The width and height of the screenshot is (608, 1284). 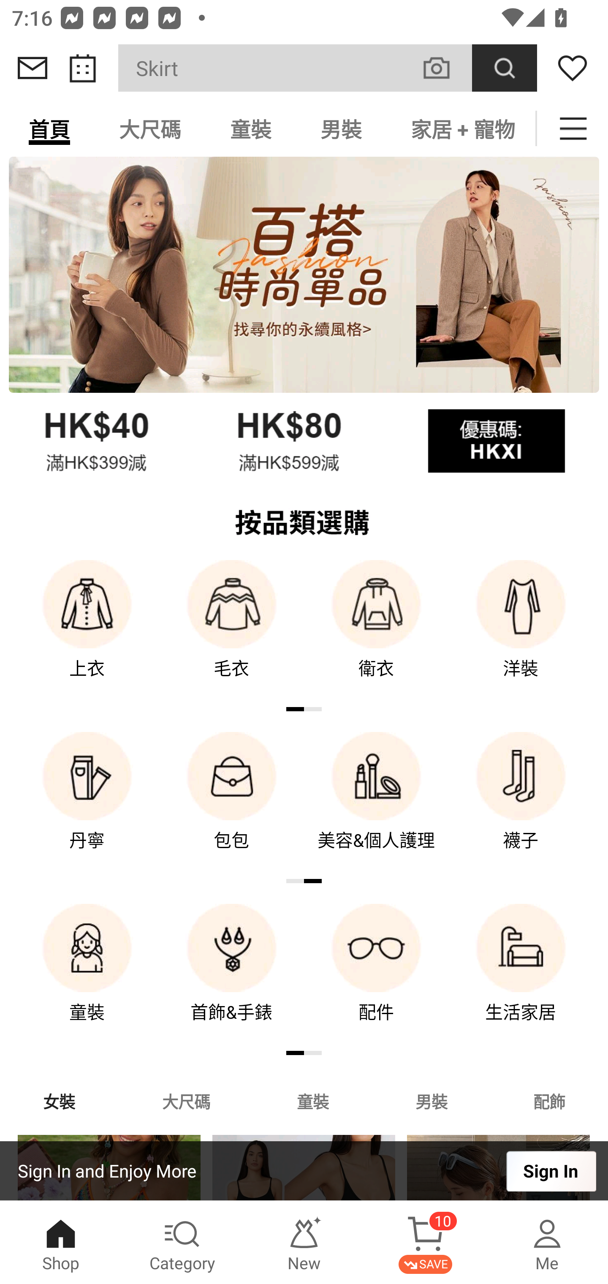 I want to click on 配件, so click(x=376, y=974).